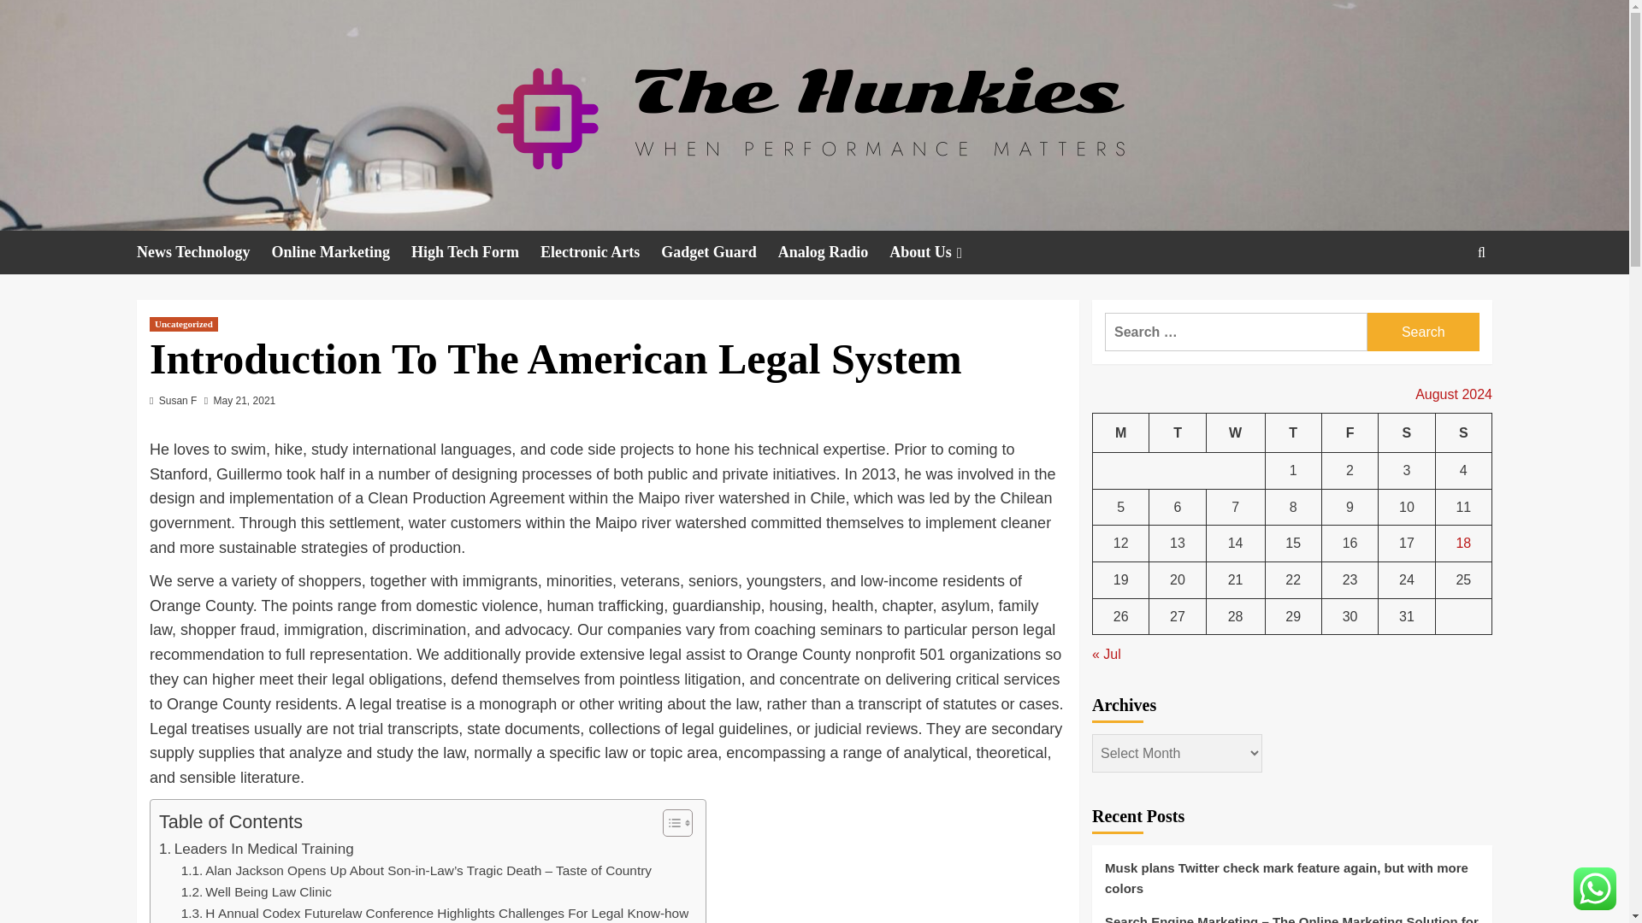 The image size is (1642, 923). What do you see at coordinates (1423, 332) in the screenshot?
I see `Search` at bounding box center [1423, 332].